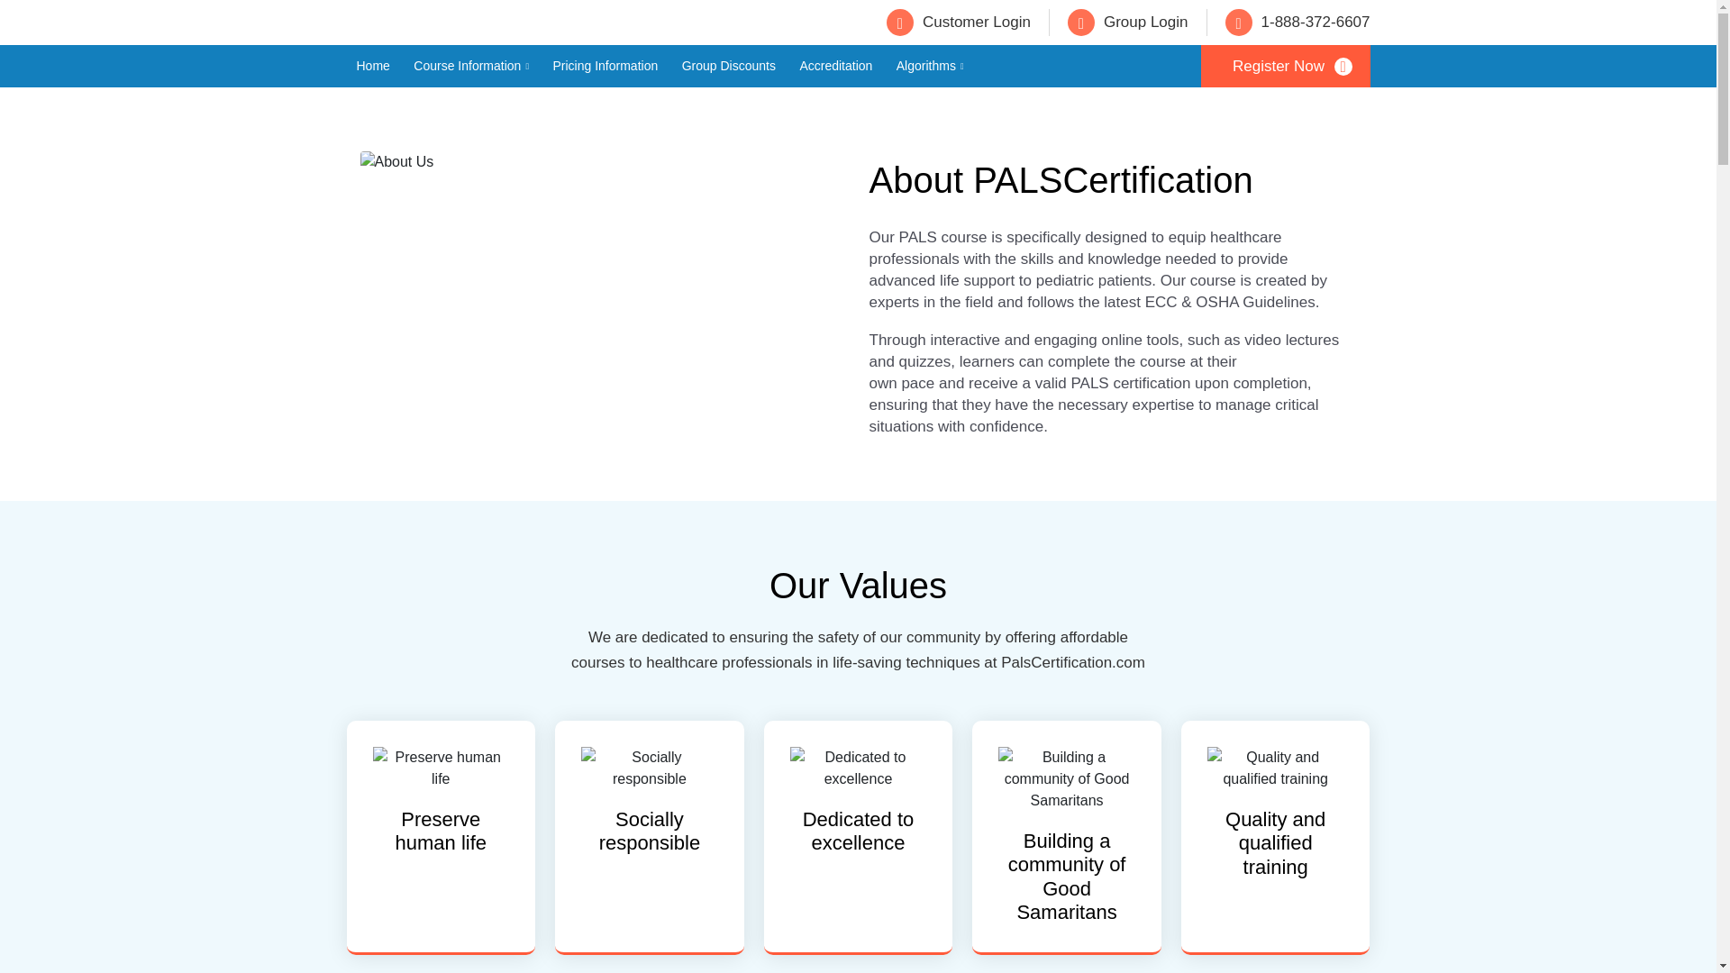 This screenshot has height=973, width=1730. I want to click on Accreditation, so click(835, 66).